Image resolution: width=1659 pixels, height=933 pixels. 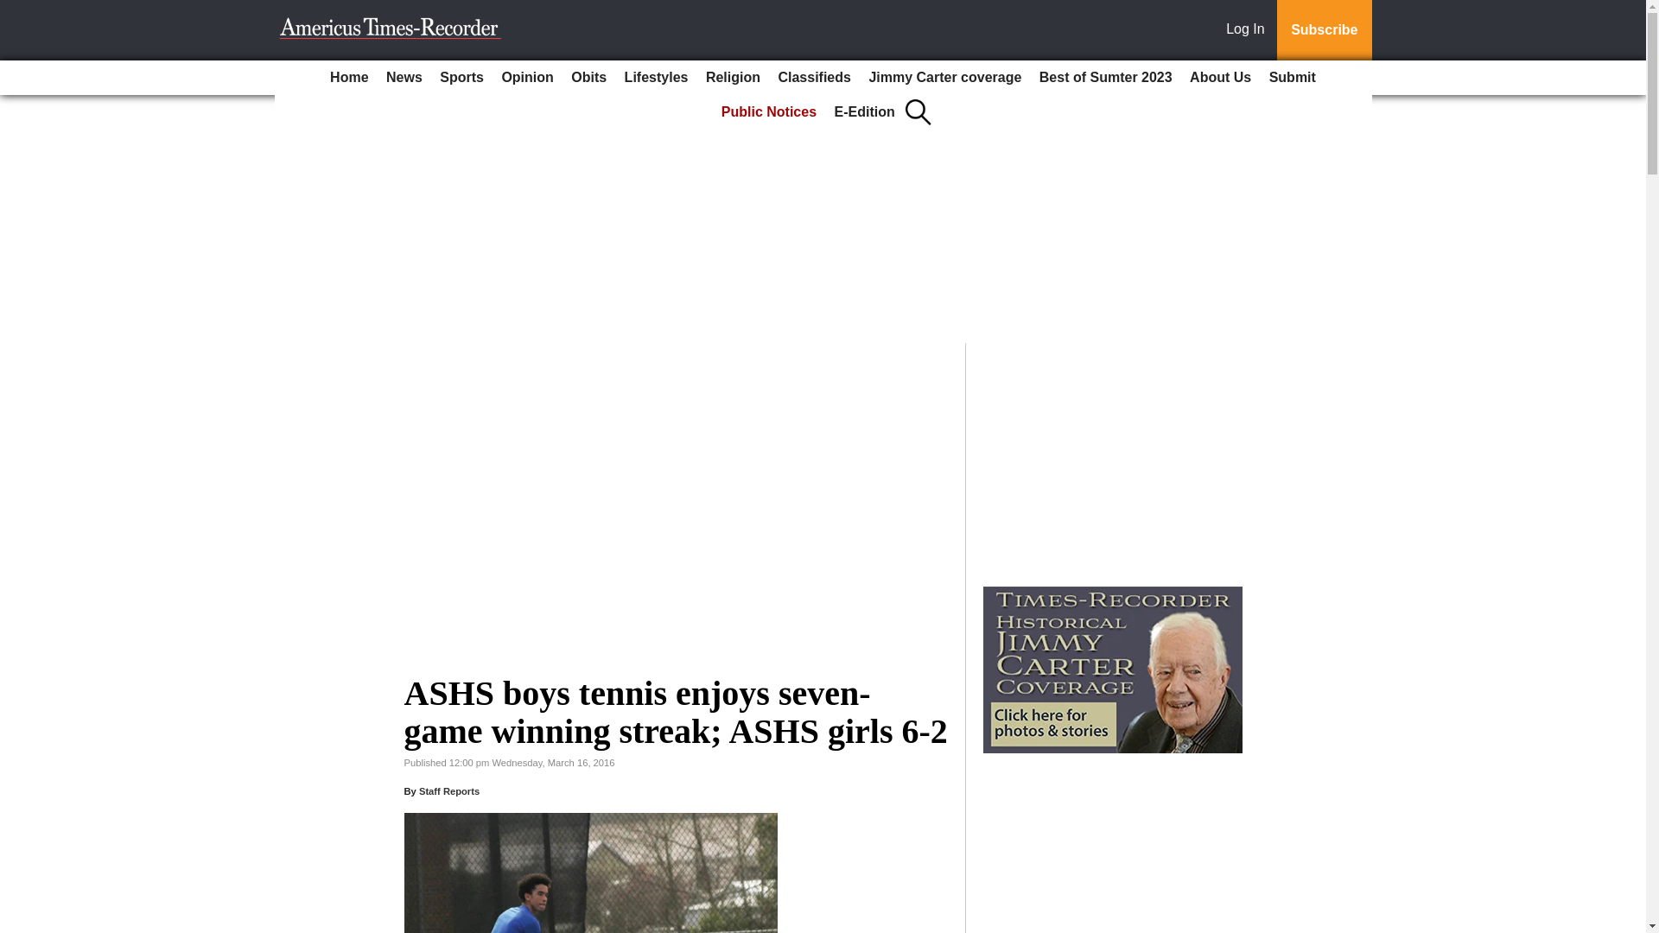 I want to click on Lifestyles, so click(x=656, y=78).